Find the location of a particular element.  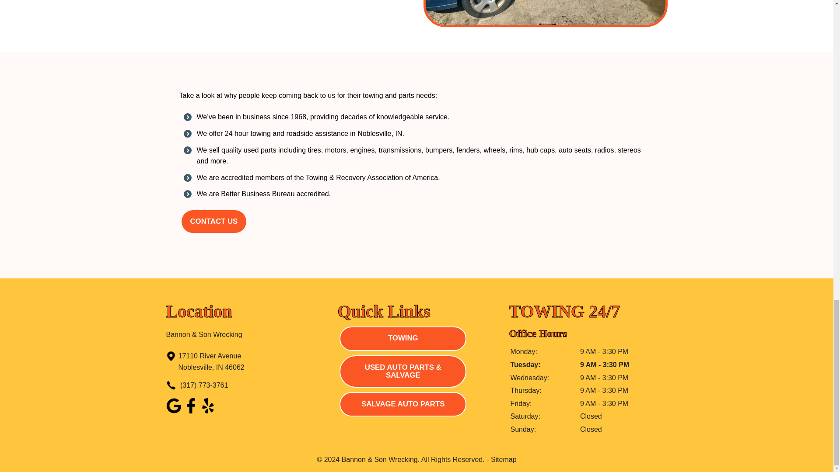

Terms and Conditions is located at coordinates (213, 221).